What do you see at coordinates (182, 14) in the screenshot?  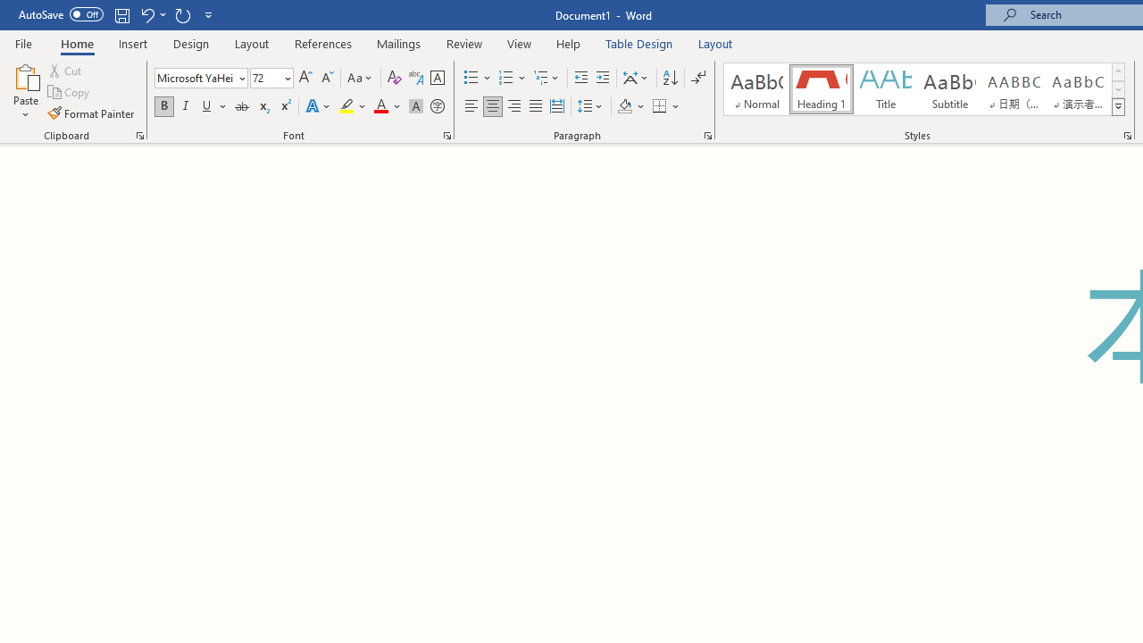 I see `Repeat Doc Close` at bounding box center [182, 14].